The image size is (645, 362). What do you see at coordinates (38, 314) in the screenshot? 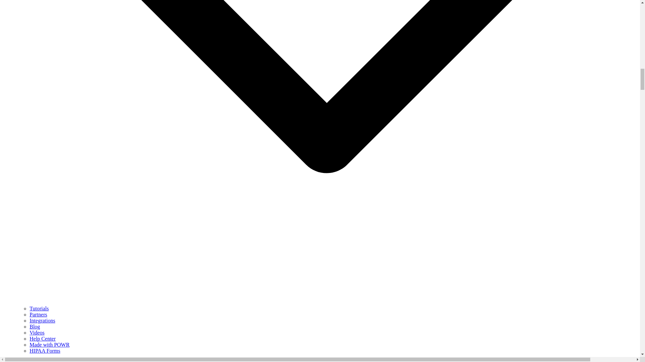
I see `Partners` at bounding box center [38, 314].